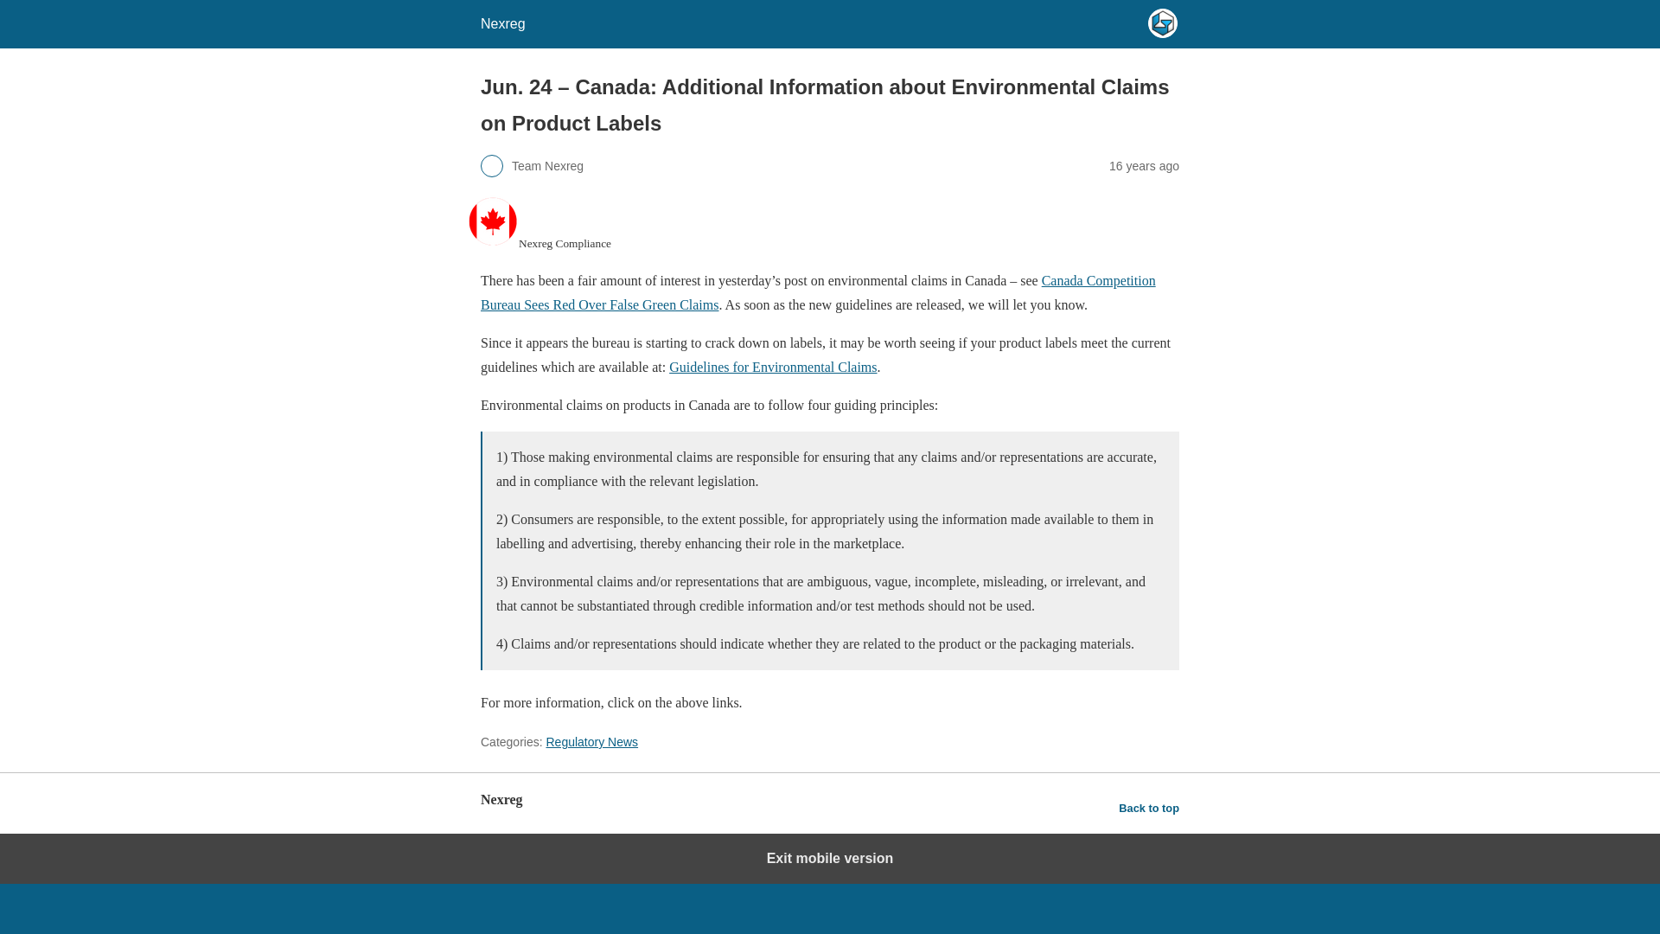  What do you see at coordinates (772, 367) in the screenshot?
I see `Guidelines for Environmental Claims` at bounding box center [772, 367].